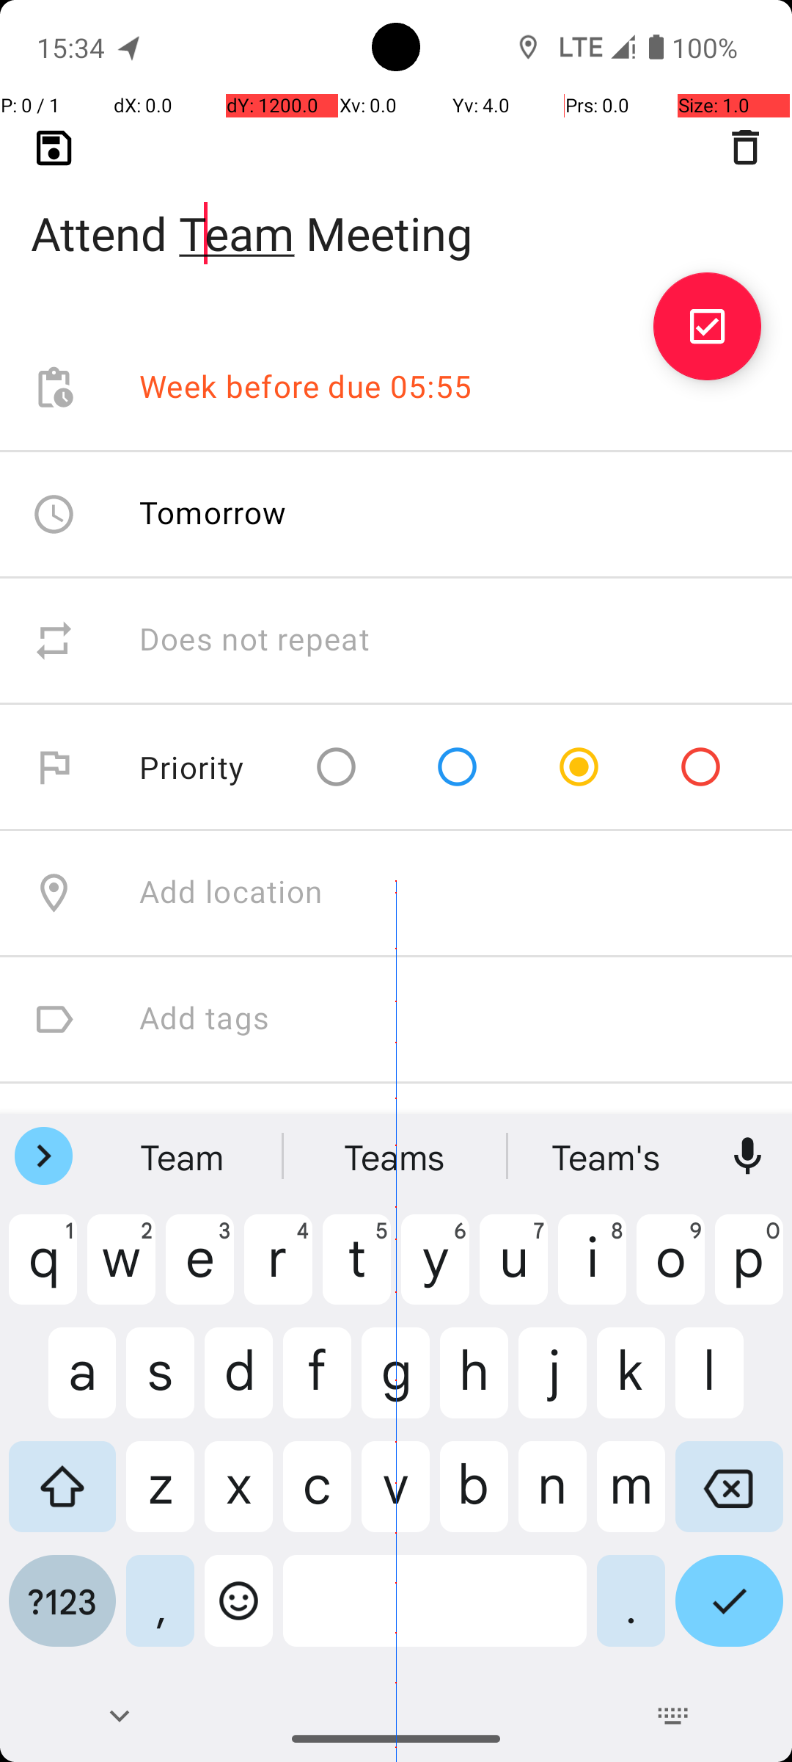 This screenshot has height=1762, width=792. Describe the element at coordinates (184, 1156) in the screenshot. I see `Team` at that location.